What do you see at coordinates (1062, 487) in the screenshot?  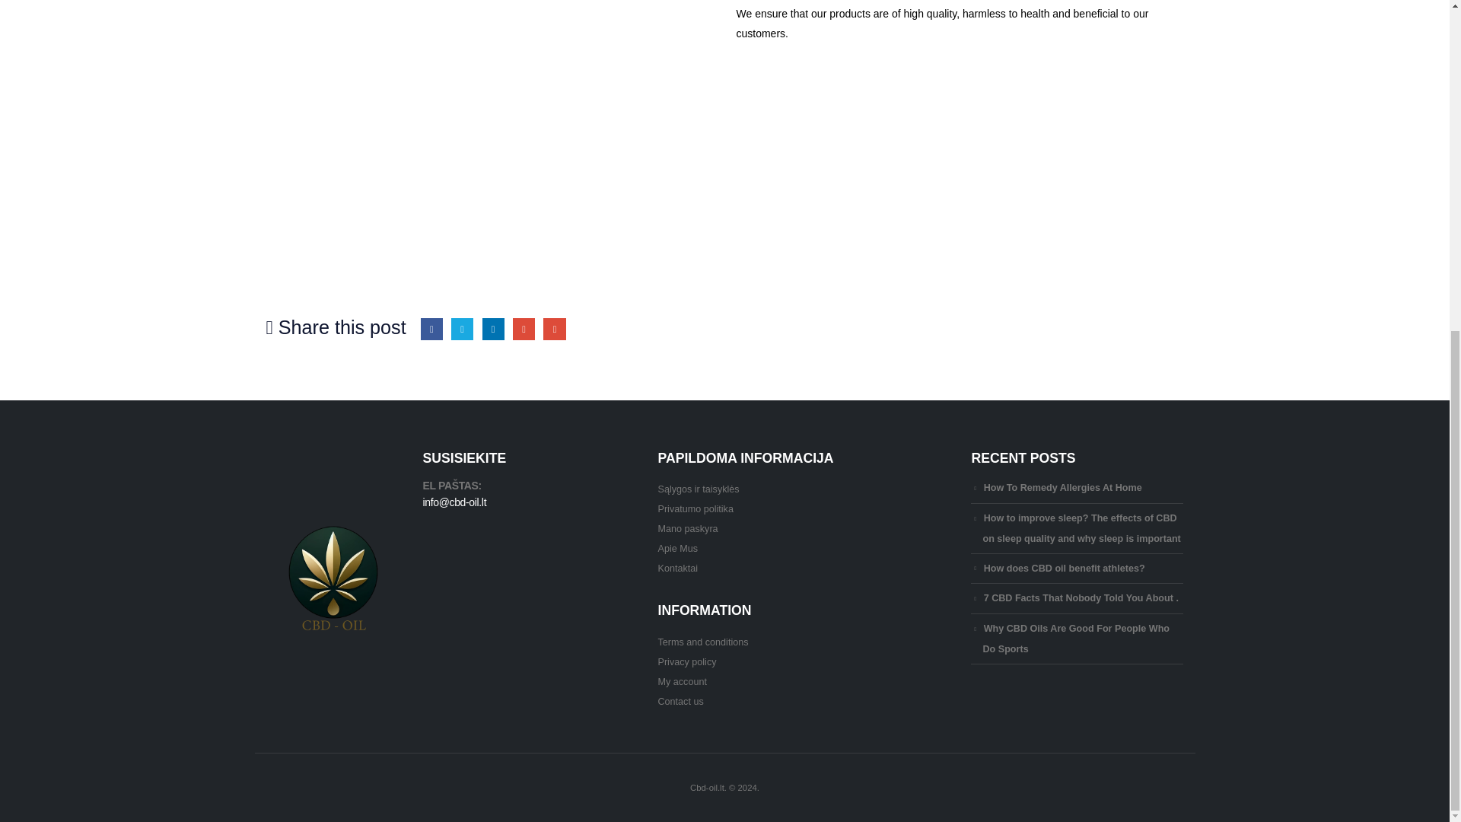 I see `How To Remedy Allergies At Home` at bounding box center [1062, 487].